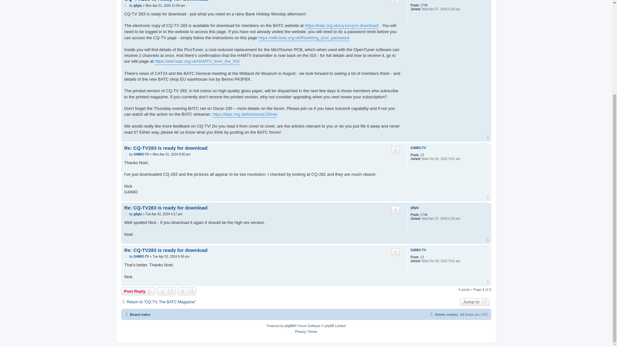 This screenshot has width=617, height=347. What do you see at coordinates (126, 5) in the screenshot?
I see `Post` at bounding box center [126, 5].